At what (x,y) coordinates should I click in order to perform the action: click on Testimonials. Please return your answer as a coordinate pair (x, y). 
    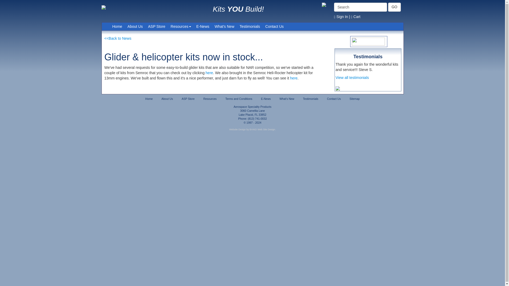
    Looking at the image, I should click on (250, 26).